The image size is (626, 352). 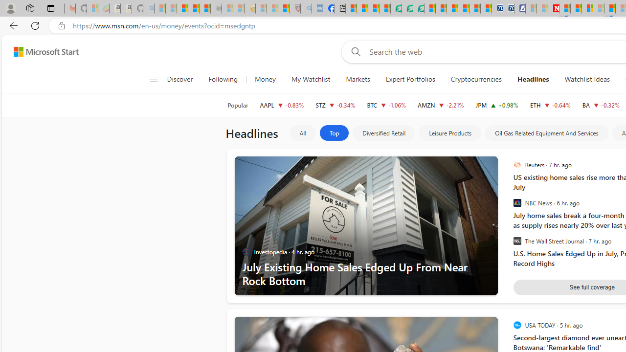 I want to click on Microsoft-Report a Concern to Bing - Sleeping, so click(x=92, y=9).